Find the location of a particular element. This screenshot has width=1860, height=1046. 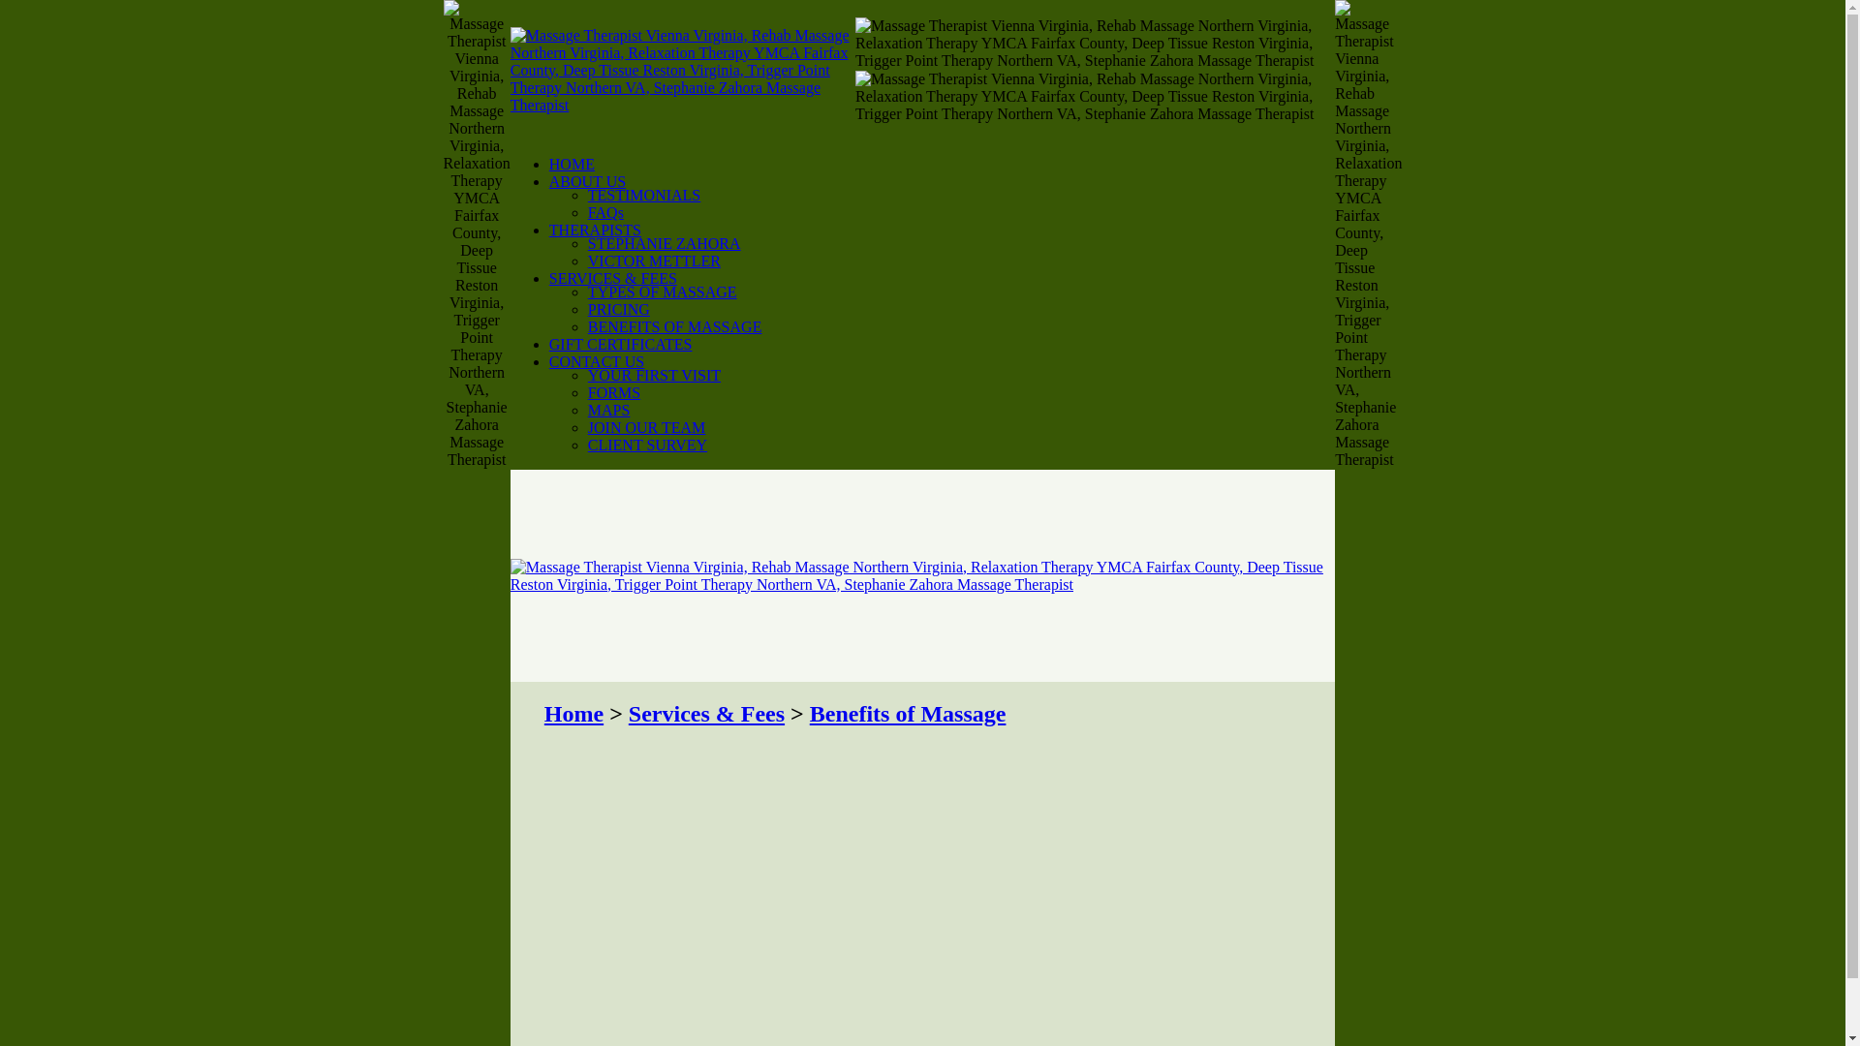

FORMS is located at coordinates (613, 392).